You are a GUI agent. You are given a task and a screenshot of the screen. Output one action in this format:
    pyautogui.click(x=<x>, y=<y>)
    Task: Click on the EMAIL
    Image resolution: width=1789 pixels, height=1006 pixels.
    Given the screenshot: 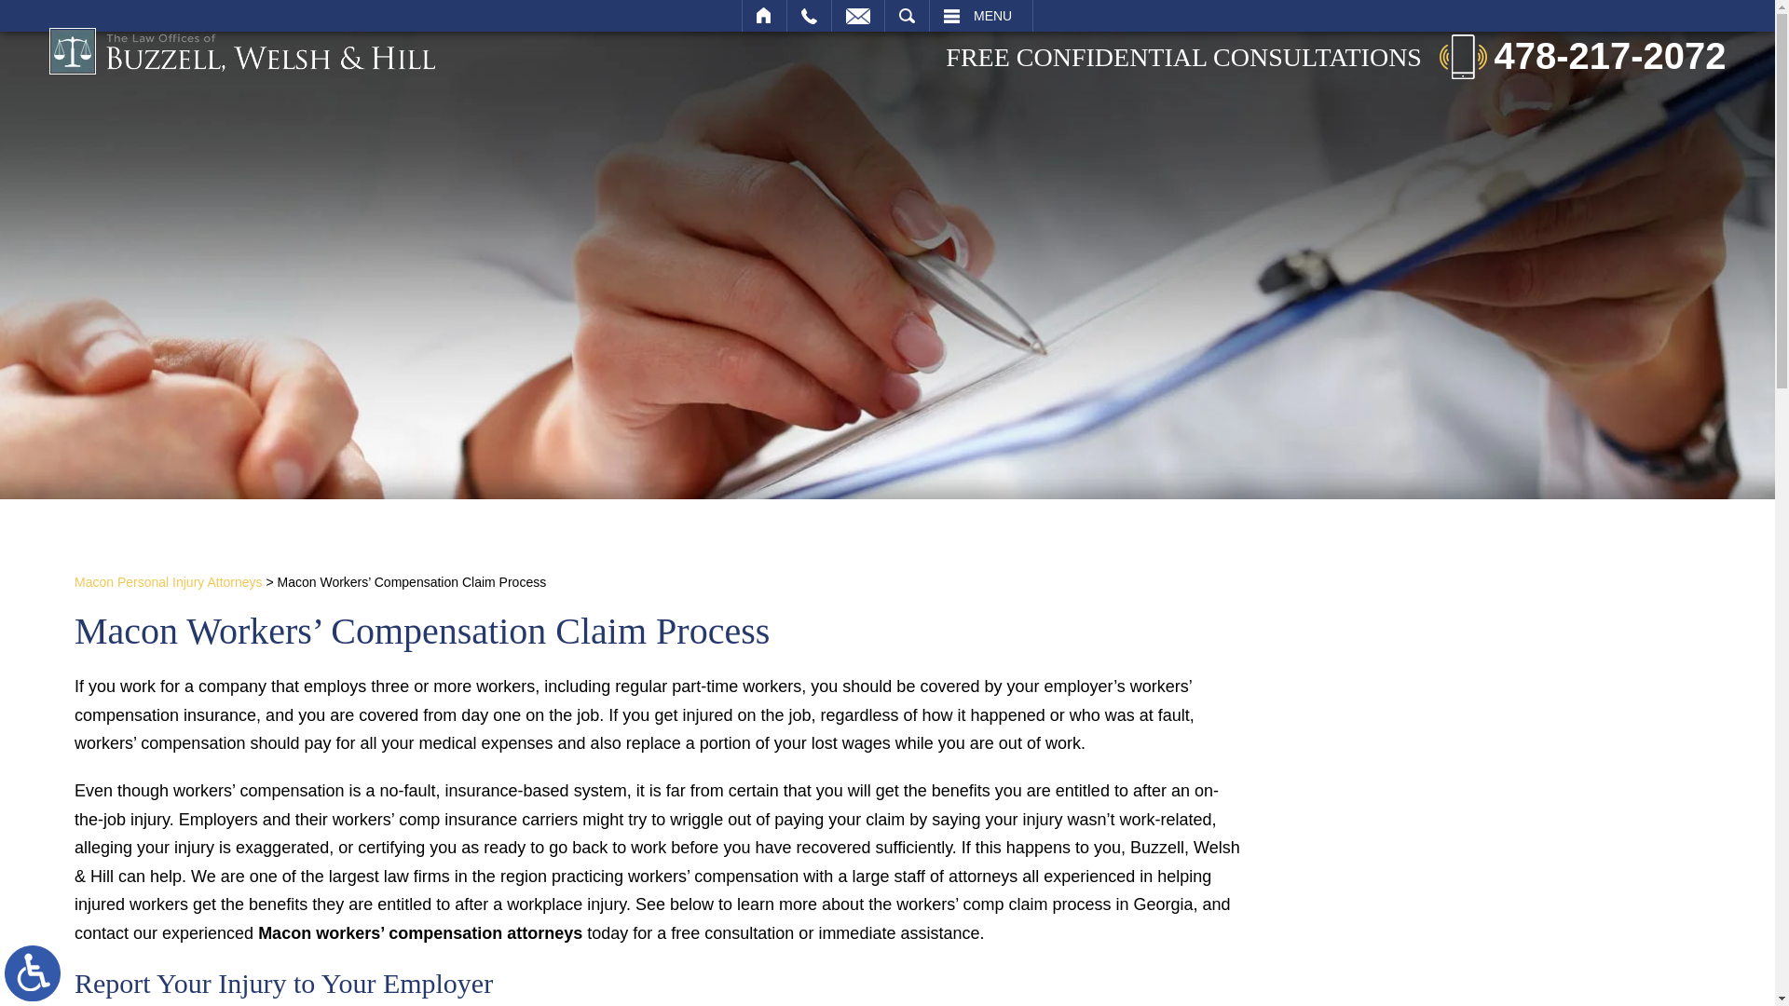 What is the action you would take?
    pyautogui.click(x=857, y=15)
    